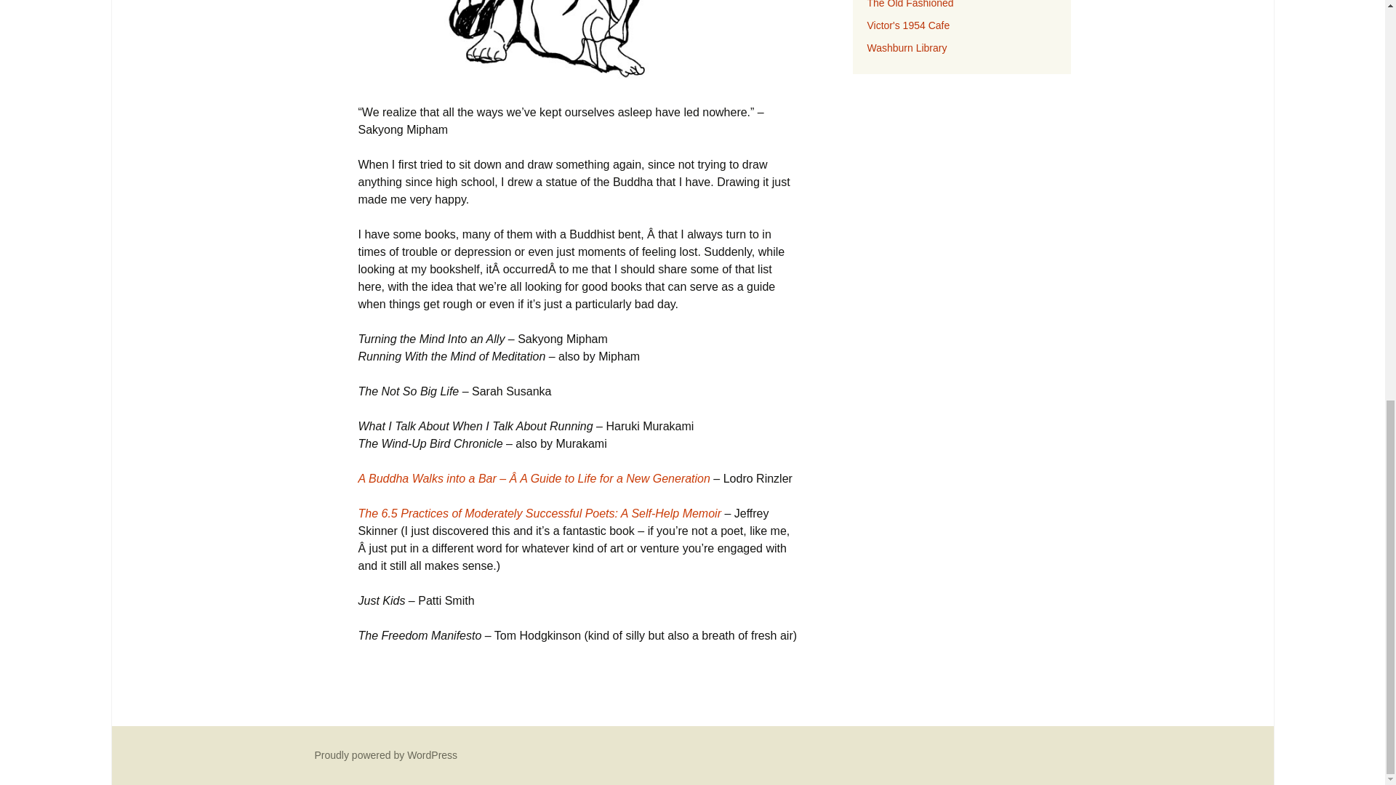  Describe the element at coordinates (906, 48) in the screenshot. I see `Washburn Library` at that location.